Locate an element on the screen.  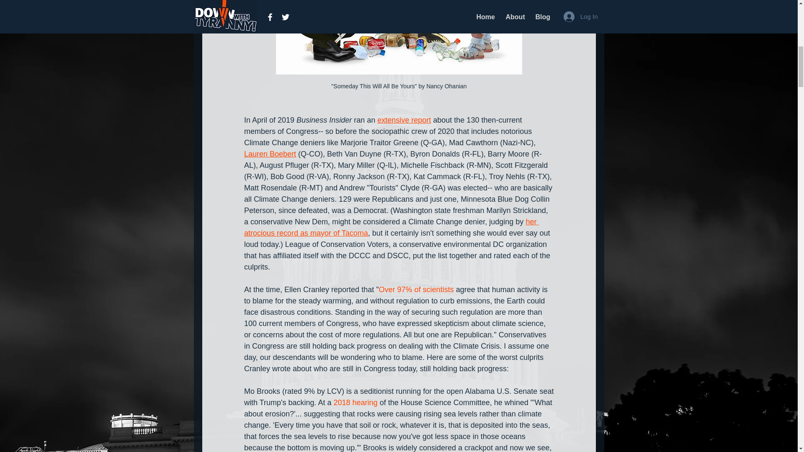
Lauren Boebert is located at coordinates (270, 154).